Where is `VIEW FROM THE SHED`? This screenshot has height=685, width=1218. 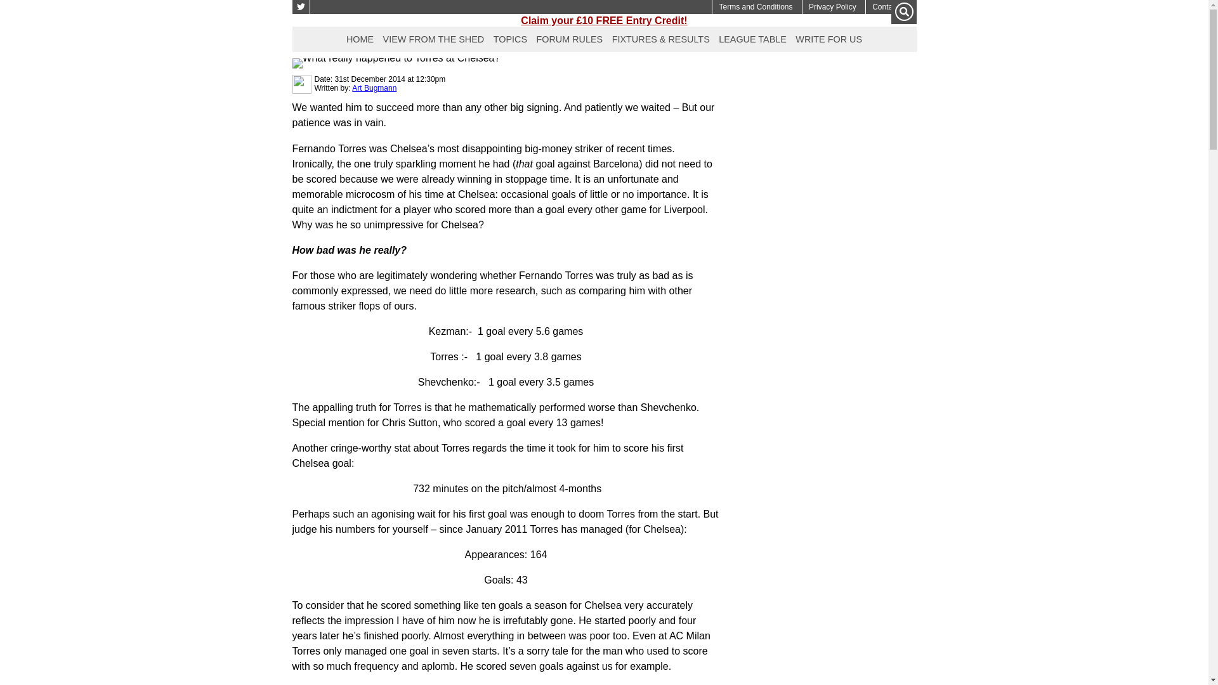 VIEW FROM THE SHED is located at coordinates (434, 37).